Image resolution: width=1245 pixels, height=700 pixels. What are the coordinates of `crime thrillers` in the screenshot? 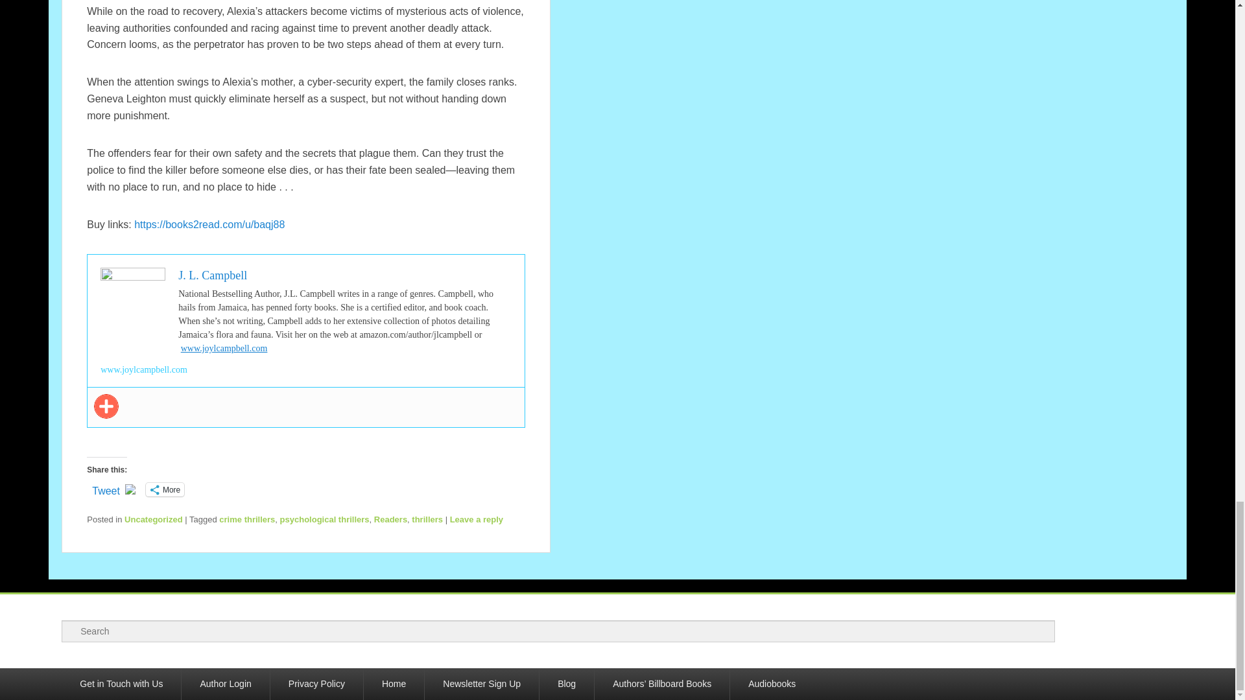 It's located at (246, 519).